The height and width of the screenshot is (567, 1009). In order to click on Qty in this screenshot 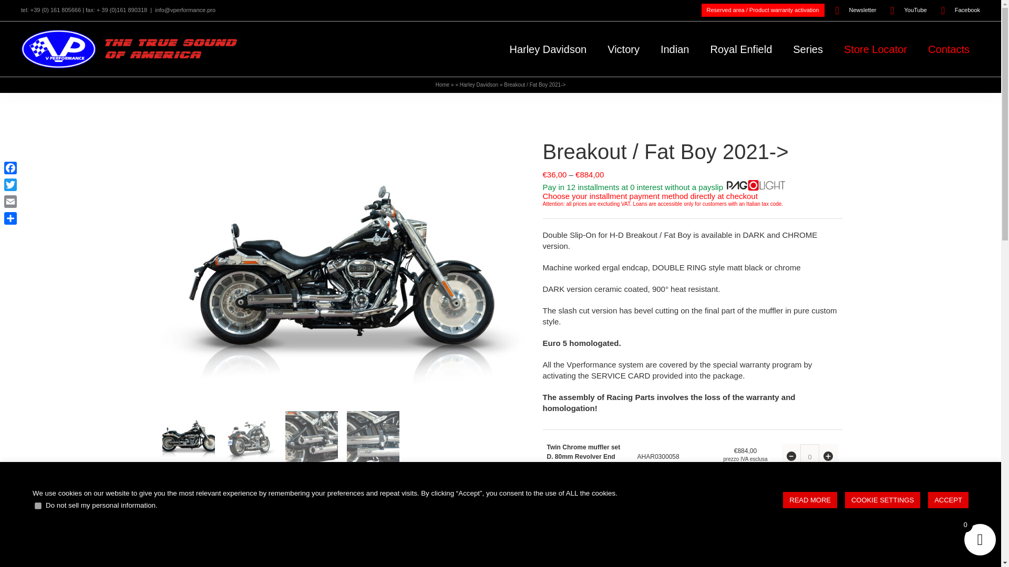, I will do `click(809, 457)`.